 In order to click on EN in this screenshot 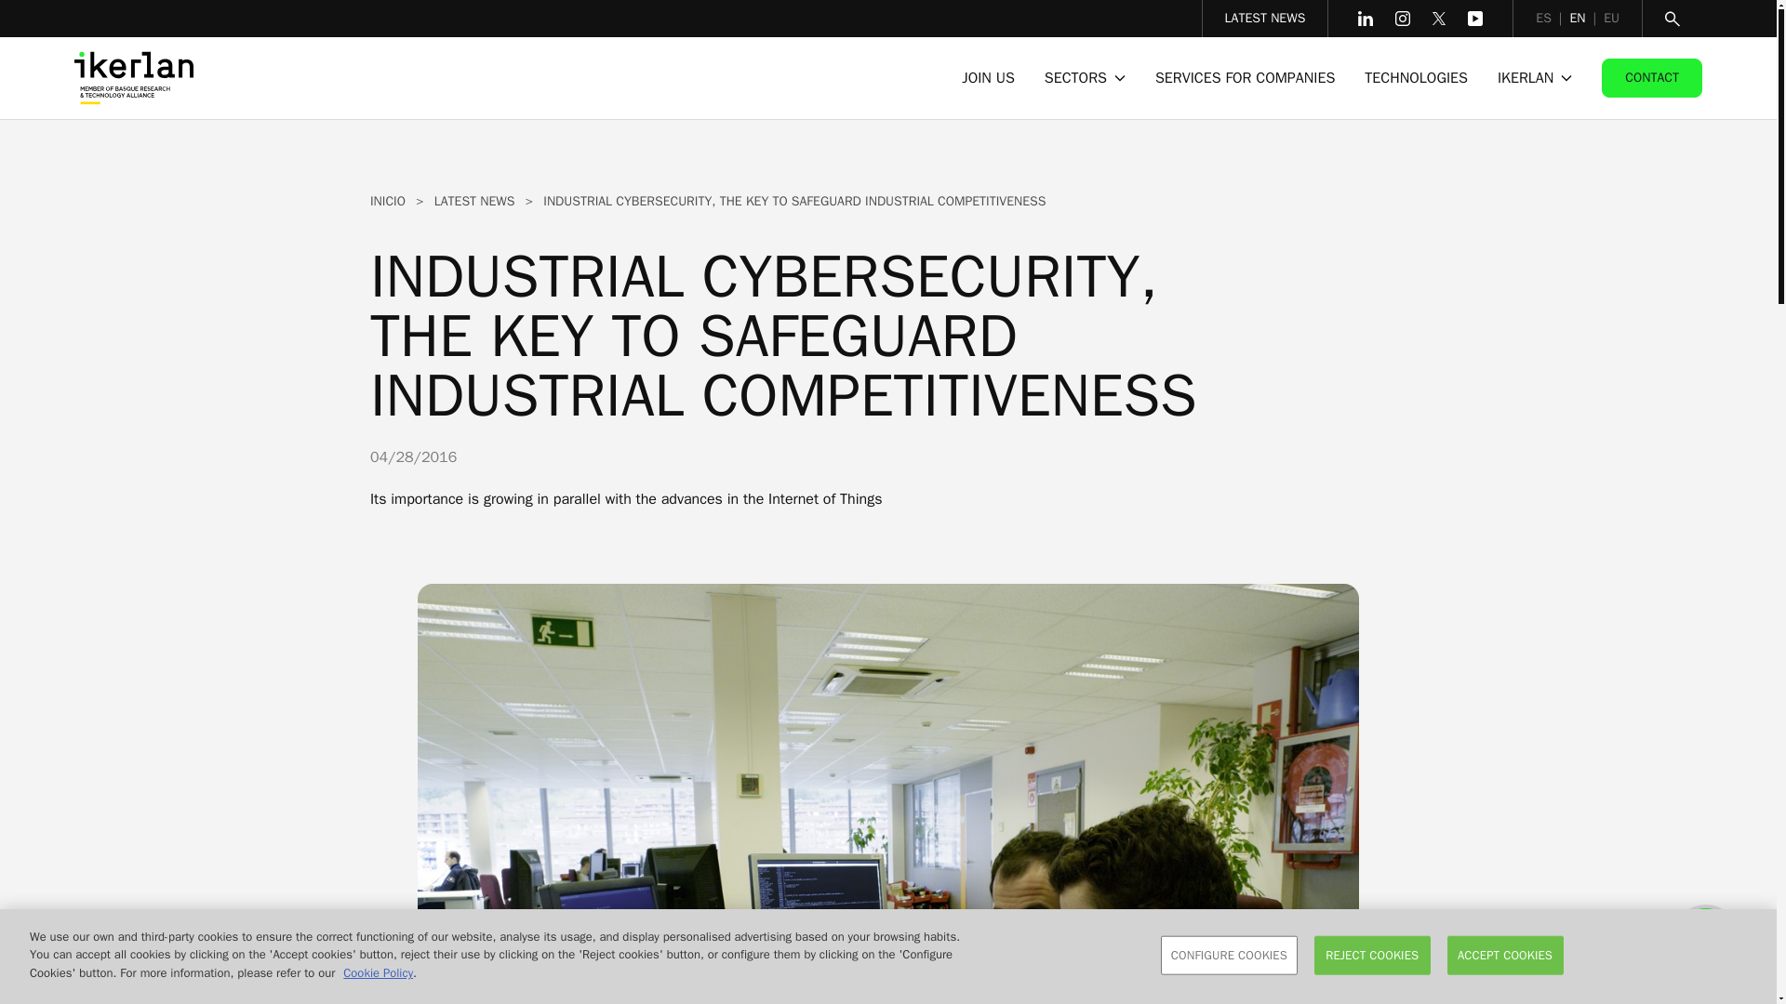, I will do `click(1578, 18)`.